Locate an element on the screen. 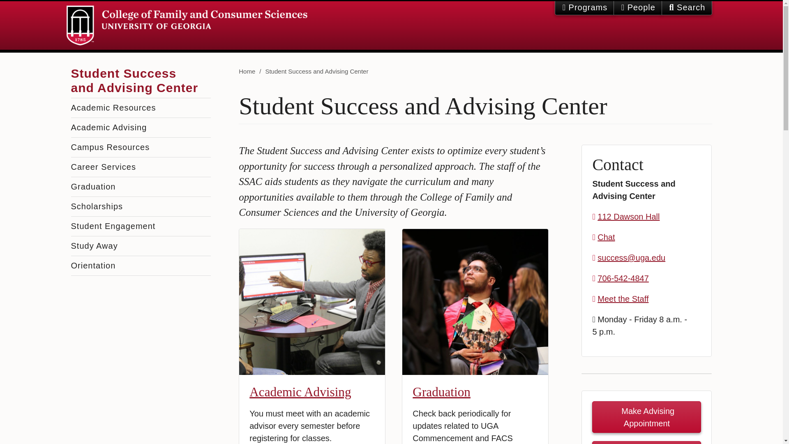 The height and width of the screenshot is (444, 789). Student Success and Advising Center is located at coordinates (134, 78).